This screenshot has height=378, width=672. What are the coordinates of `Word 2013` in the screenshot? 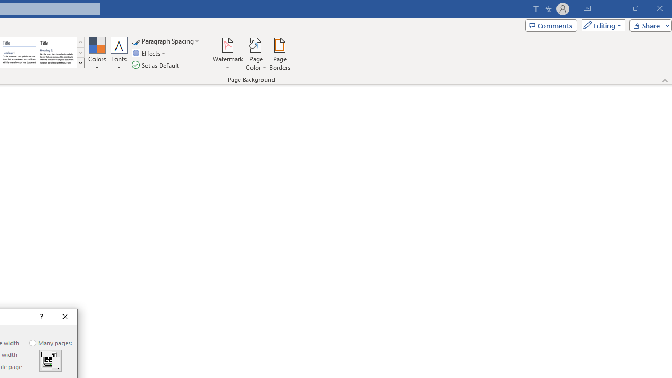 It's located at (57, 52).